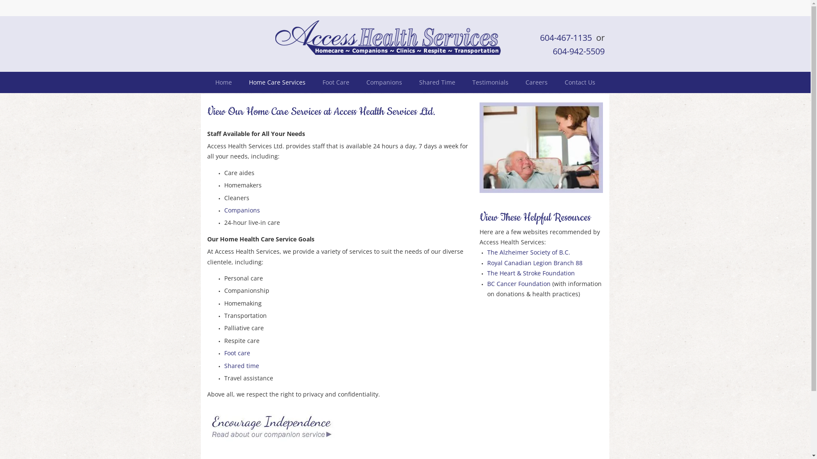 This screenshot has height=459, width=817. What do you see at coordinates (537, 82) in the screenshot?
I see `Careers` at bounding box center [537, 82].